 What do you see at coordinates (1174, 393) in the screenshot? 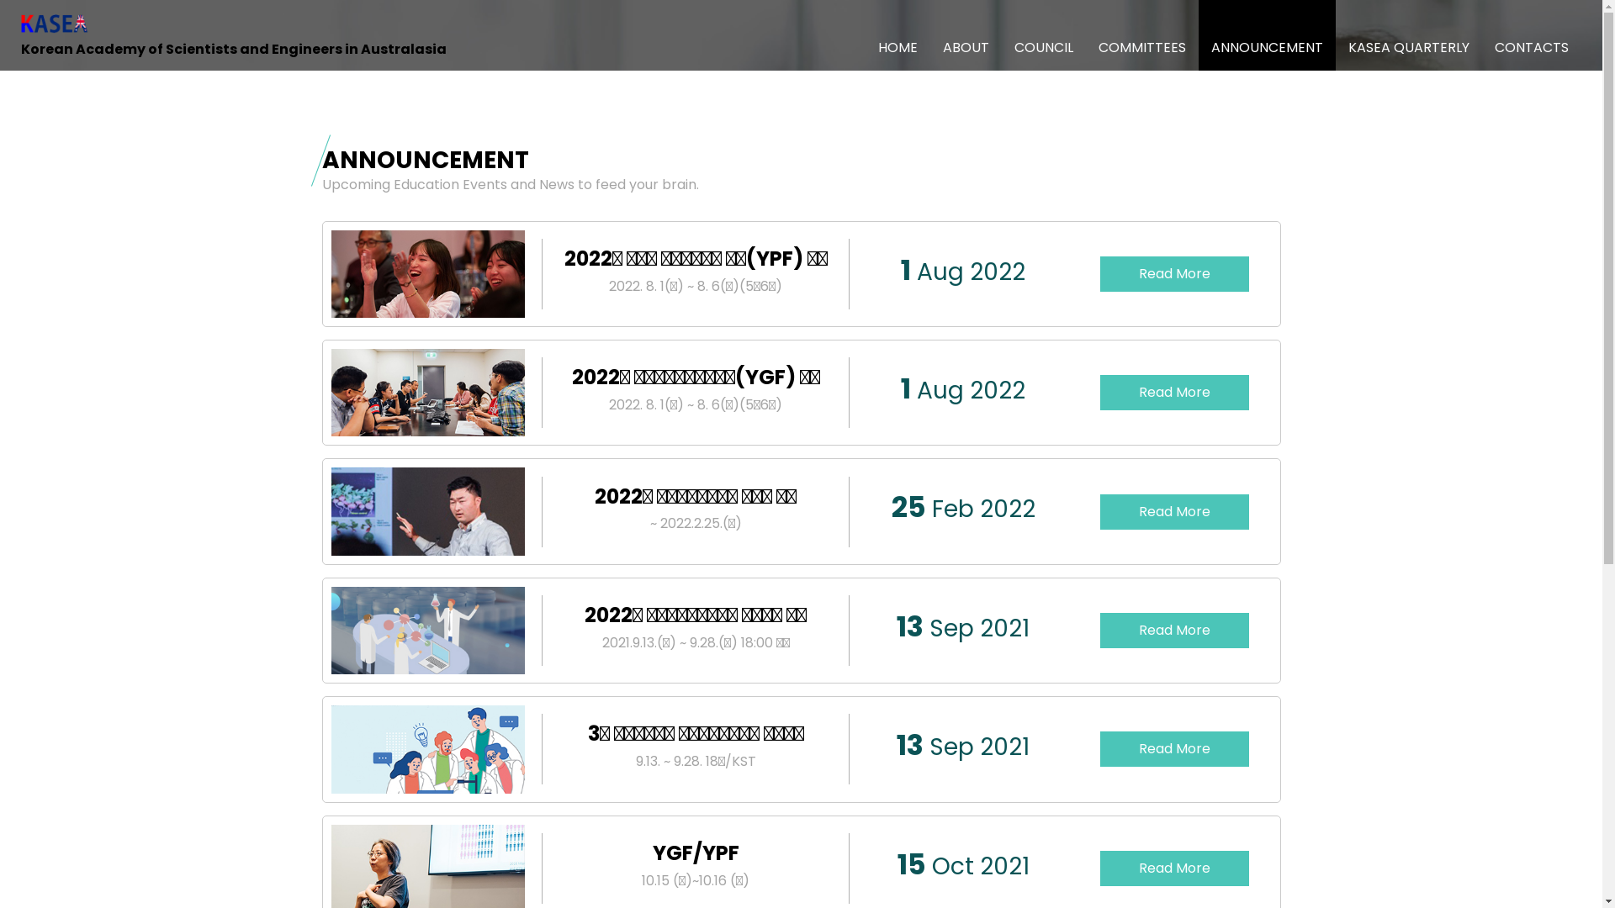
I see `Read More` at bounding box center [1174, 393].